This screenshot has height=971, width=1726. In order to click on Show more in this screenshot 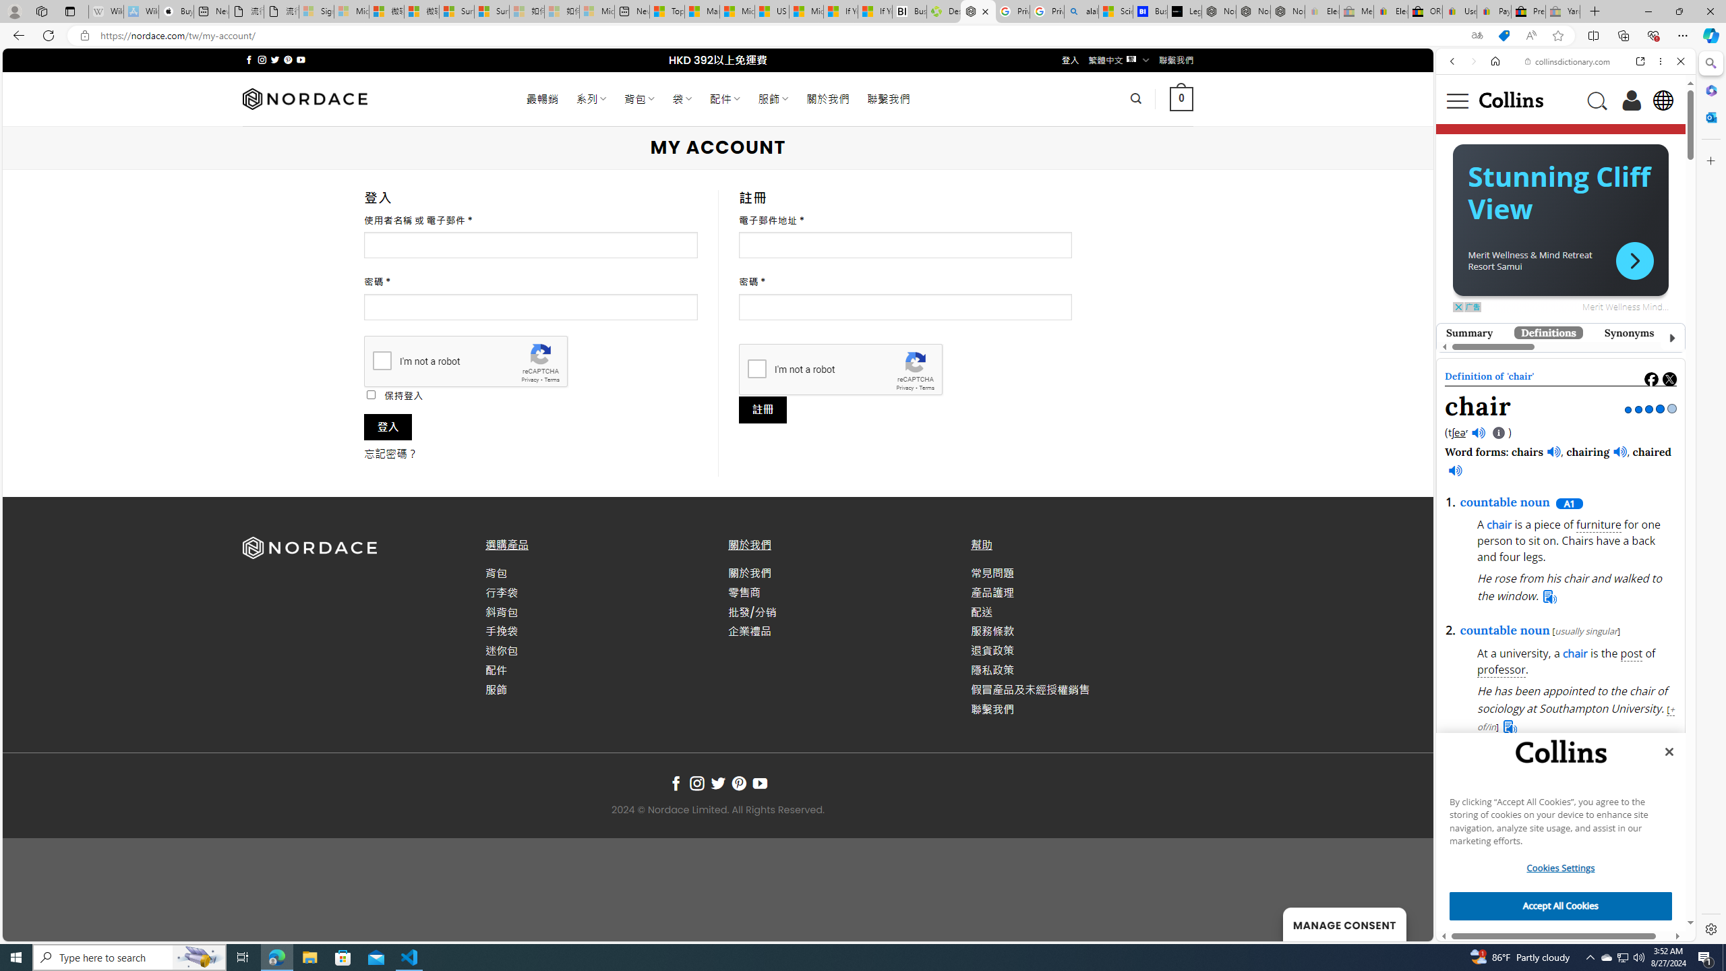, I will do `click(1638, 570)`.